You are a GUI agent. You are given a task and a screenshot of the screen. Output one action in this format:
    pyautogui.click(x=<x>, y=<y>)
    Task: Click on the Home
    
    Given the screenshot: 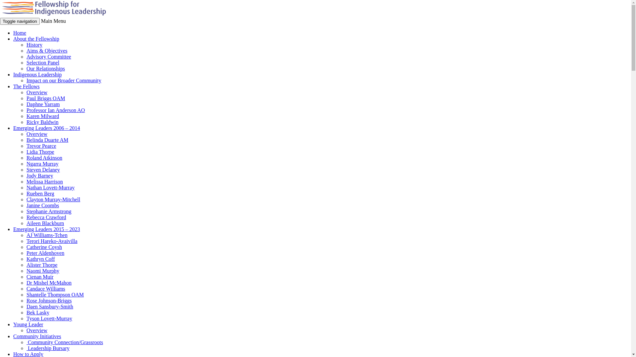 What is the action you would take?
    pyautogui.click(x=20, y=33)
    